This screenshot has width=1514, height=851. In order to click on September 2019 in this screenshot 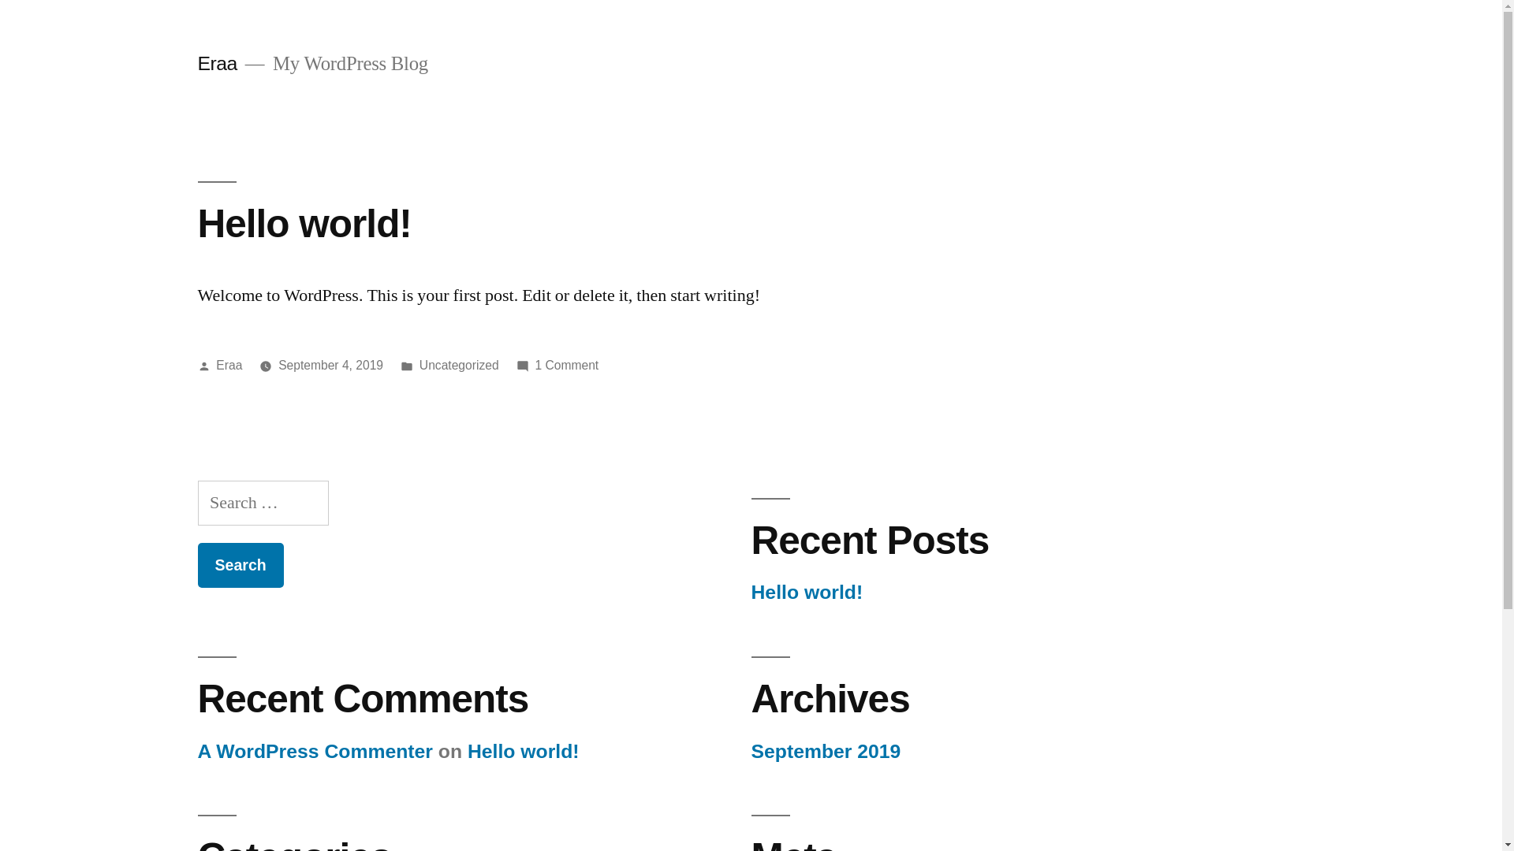, I will do `click(826, 752)`.